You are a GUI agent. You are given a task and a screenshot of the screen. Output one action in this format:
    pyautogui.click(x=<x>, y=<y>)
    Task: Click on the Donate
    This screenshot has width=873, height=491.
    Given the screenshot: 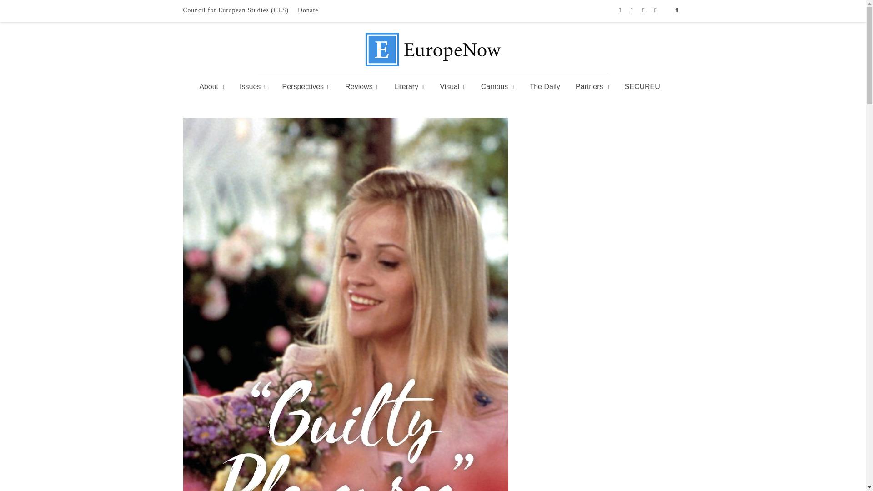 What is the action you would take?
    pyautogui.click(x=308, y=10)
    